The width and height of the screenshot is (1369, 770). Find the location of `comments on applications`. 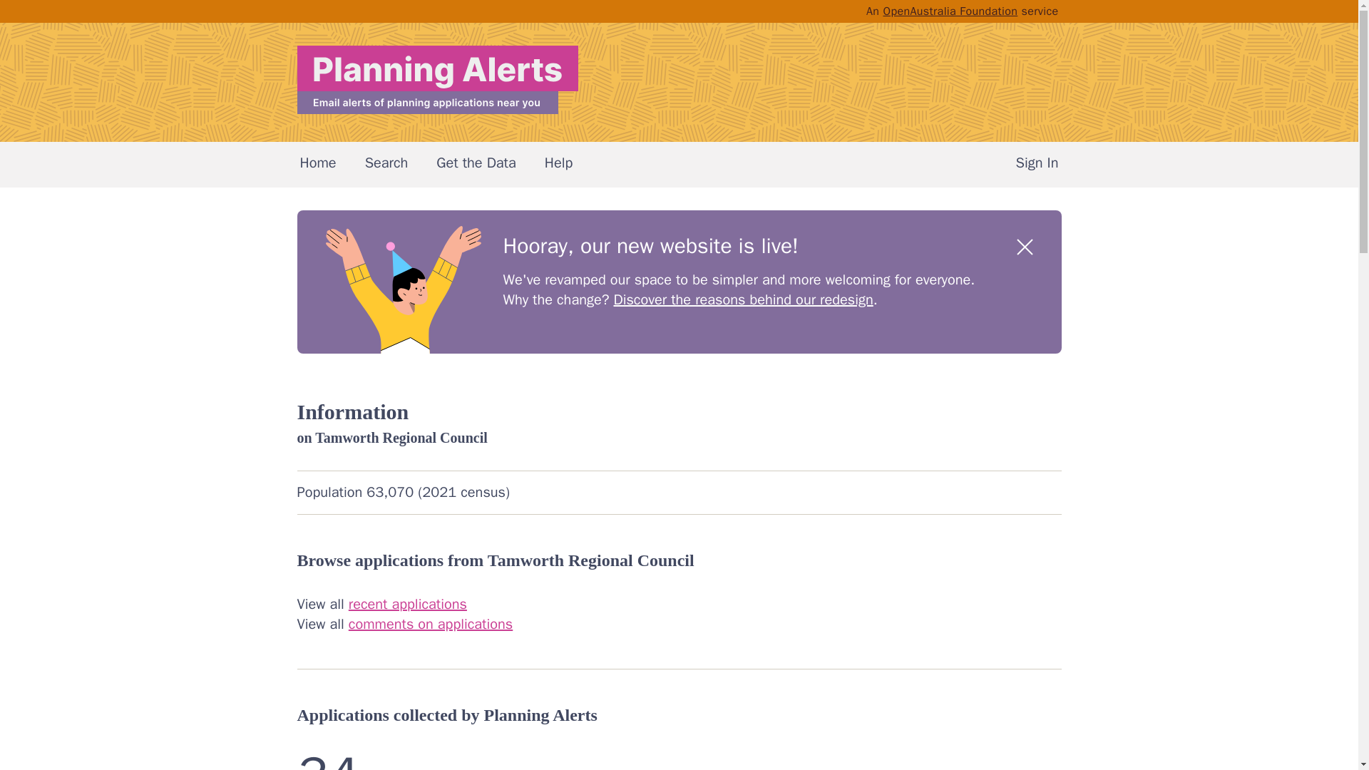

comments on applications is located at coordinates (431, 623).